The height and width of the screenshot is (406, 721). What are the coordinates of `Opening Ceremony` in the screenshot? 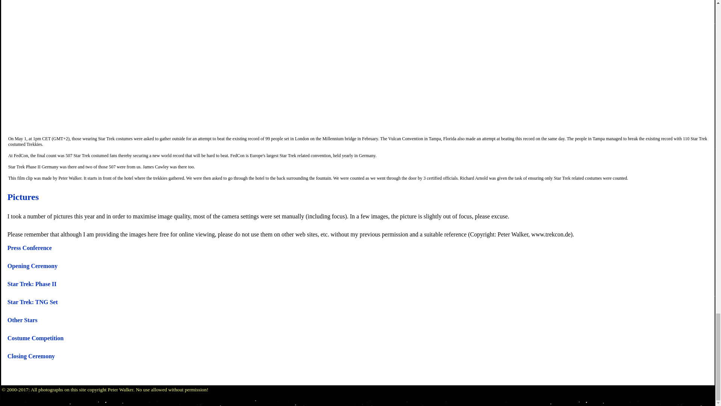 It's located at (32, 266).